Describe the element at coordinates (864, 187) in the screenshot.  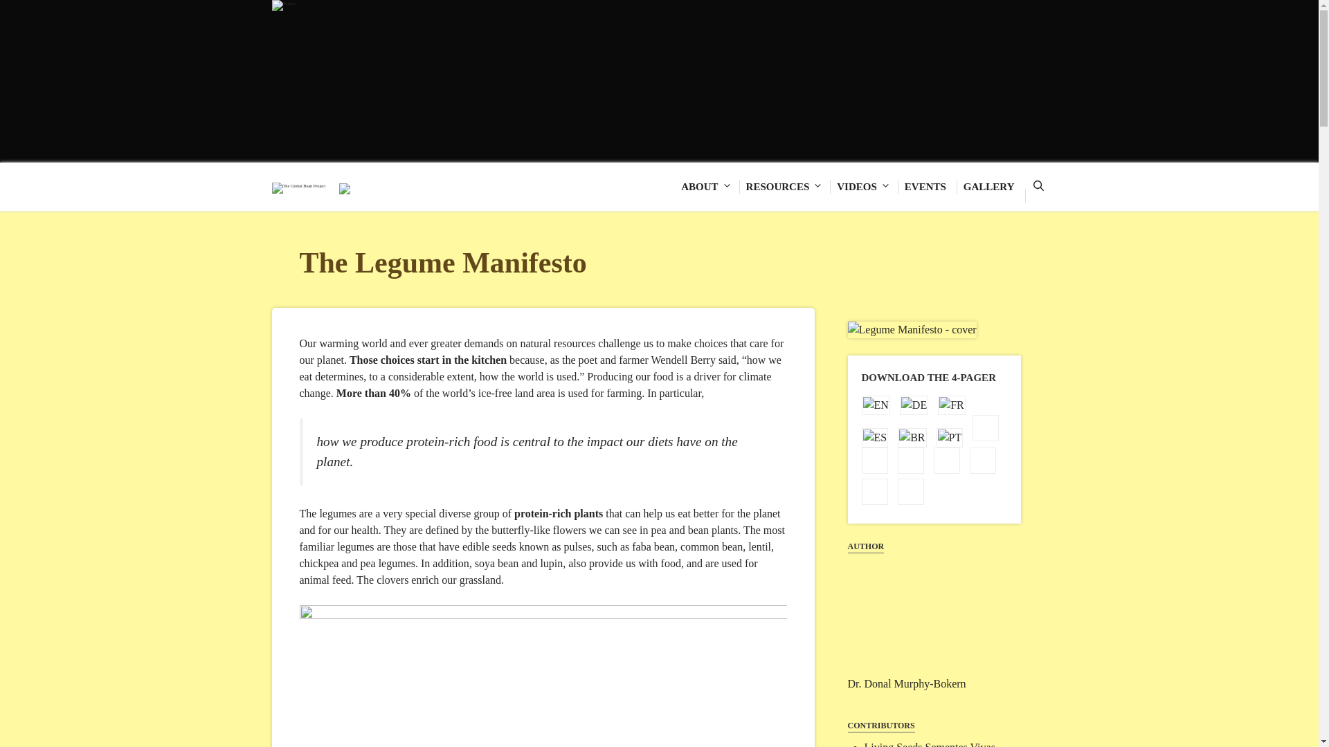
I see `VIDEOS` at that location.